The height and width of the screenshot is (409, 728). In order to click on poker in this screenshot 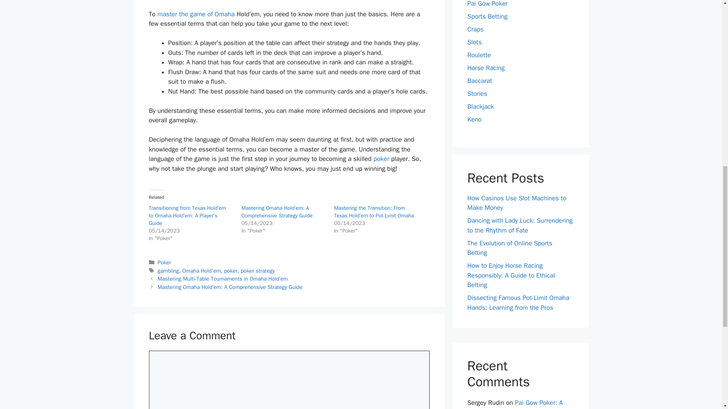, I will do `click(231, 270)`.